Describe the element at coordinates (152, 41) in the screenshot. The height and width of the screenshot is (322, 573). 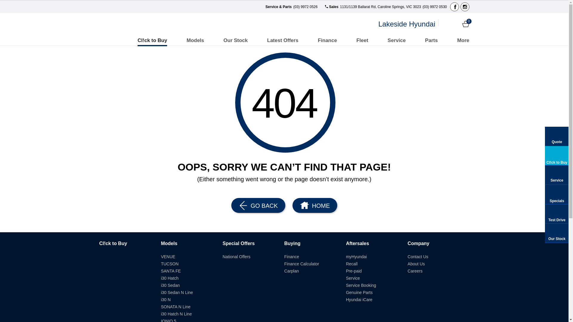
I see `Cl!ck to Buy` at that location.